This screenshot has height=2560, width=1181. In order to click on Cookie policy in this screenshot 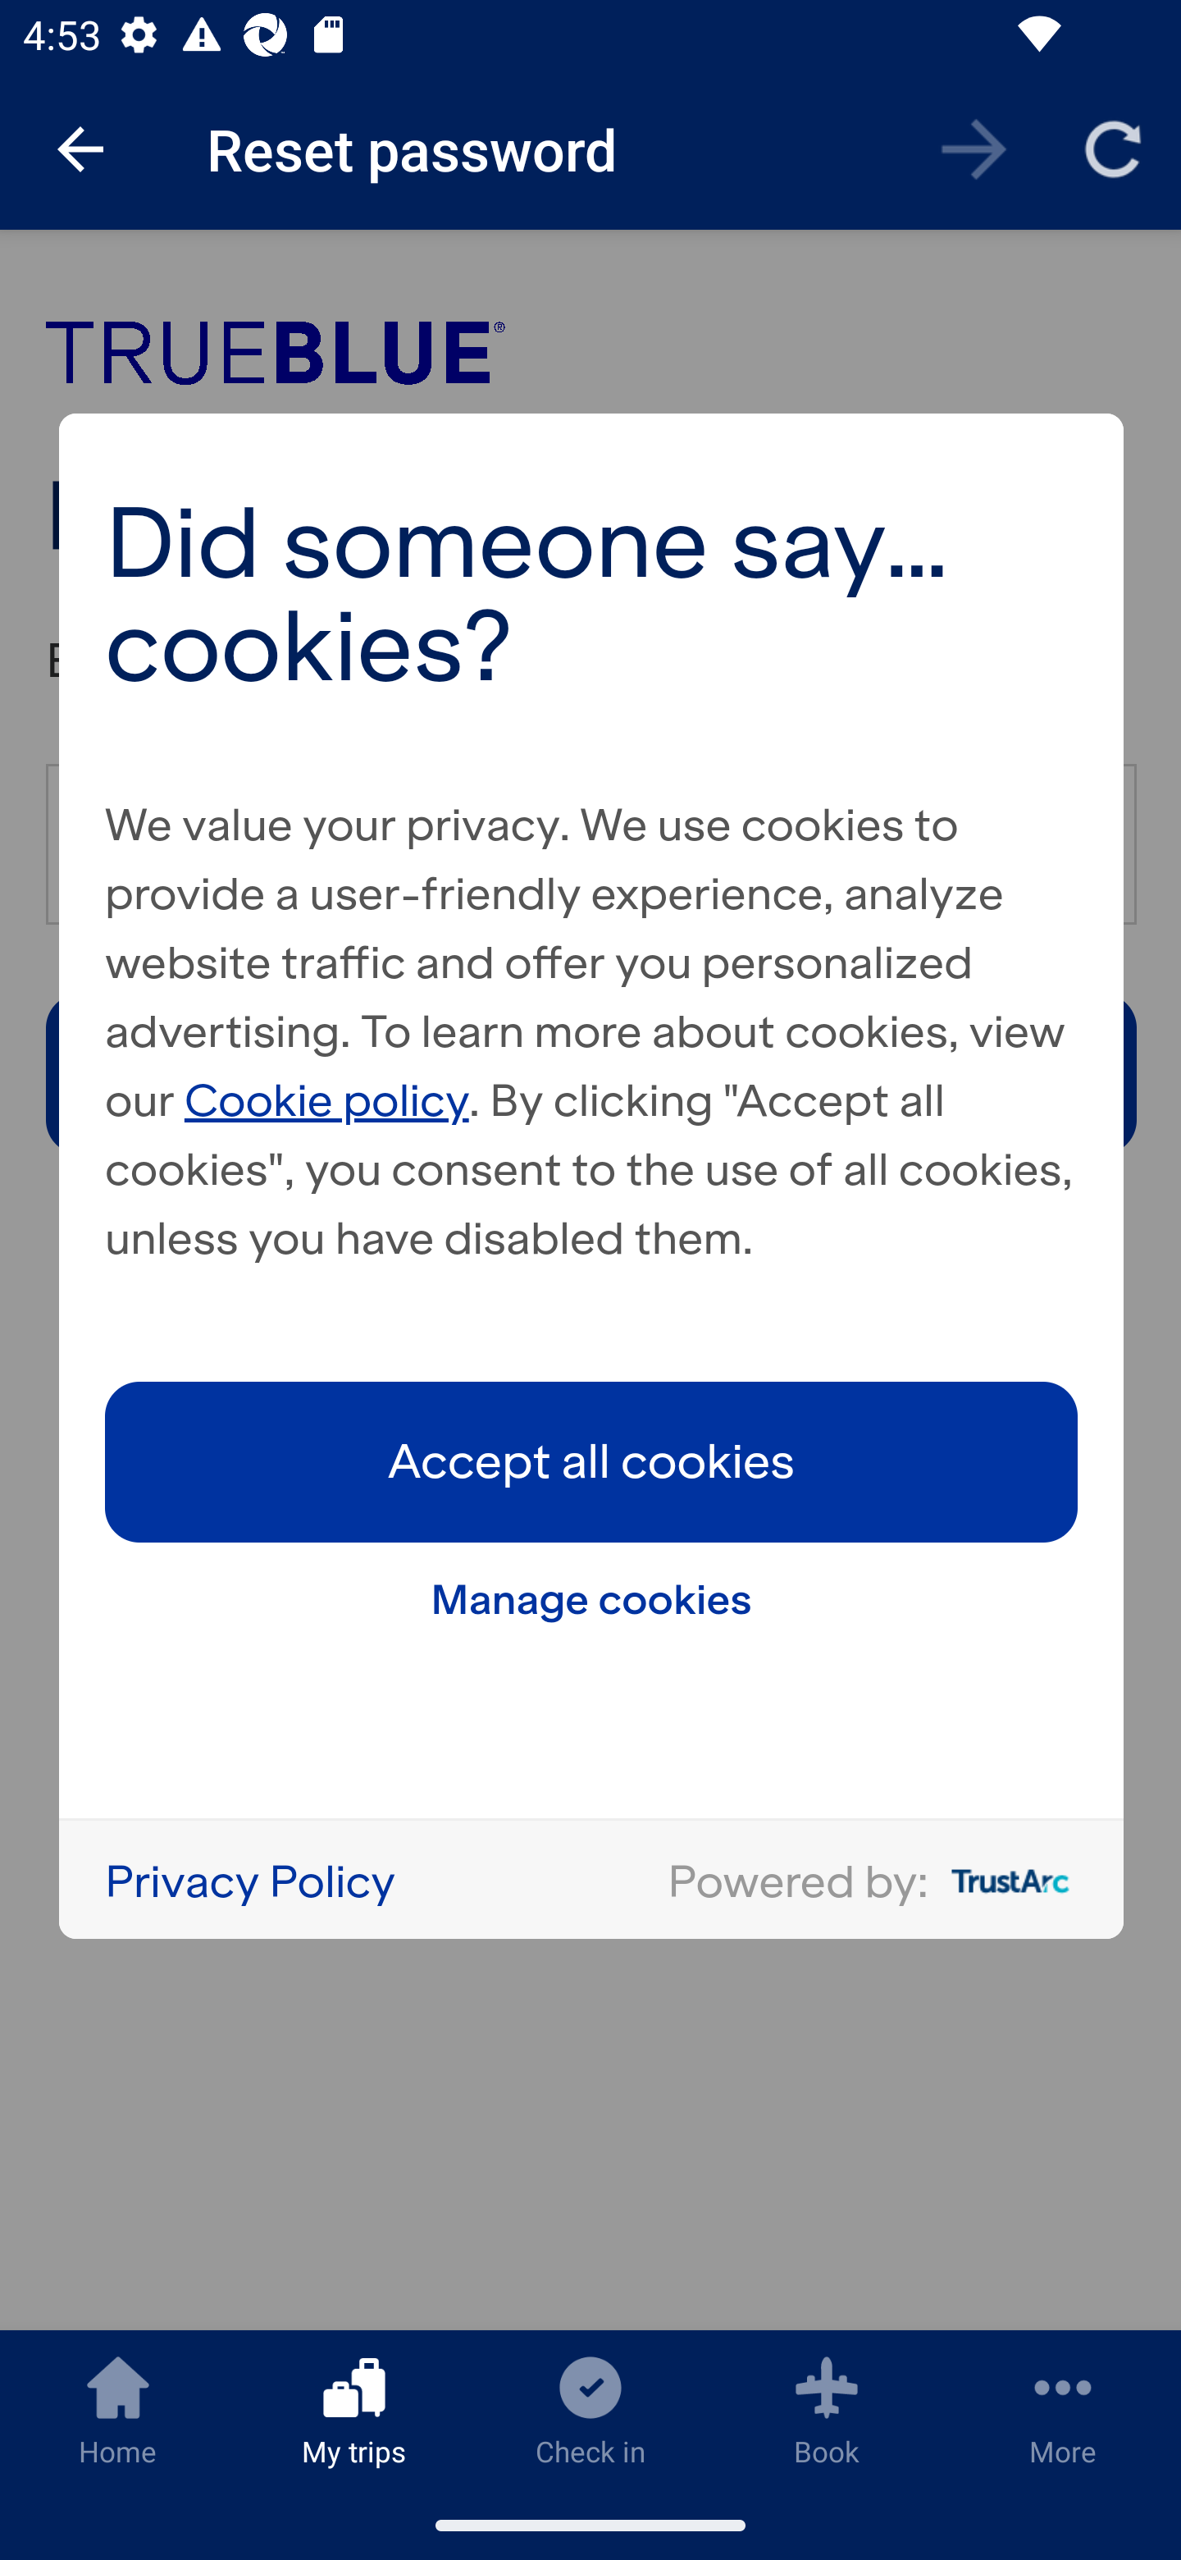, I will do `click(327, 1099)`.